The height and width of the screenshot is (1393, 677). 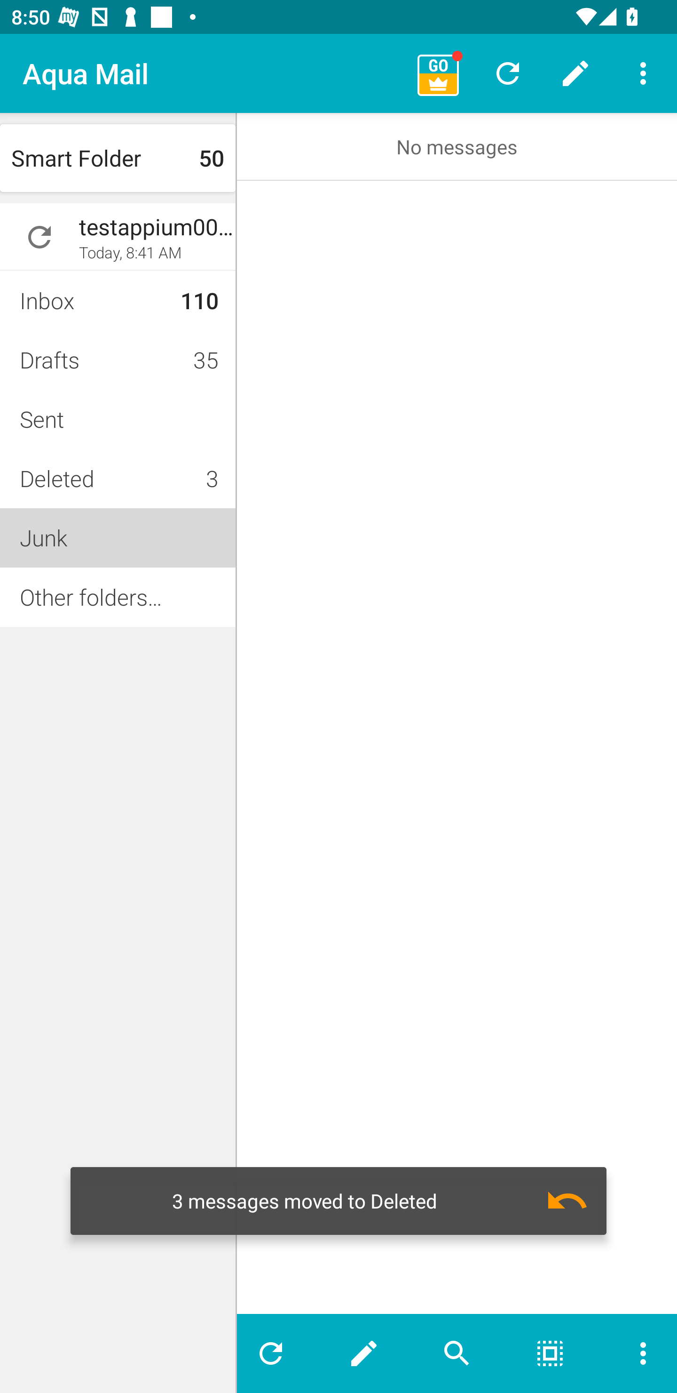 I want to click on Refresh all, so click(x=508, y=73).